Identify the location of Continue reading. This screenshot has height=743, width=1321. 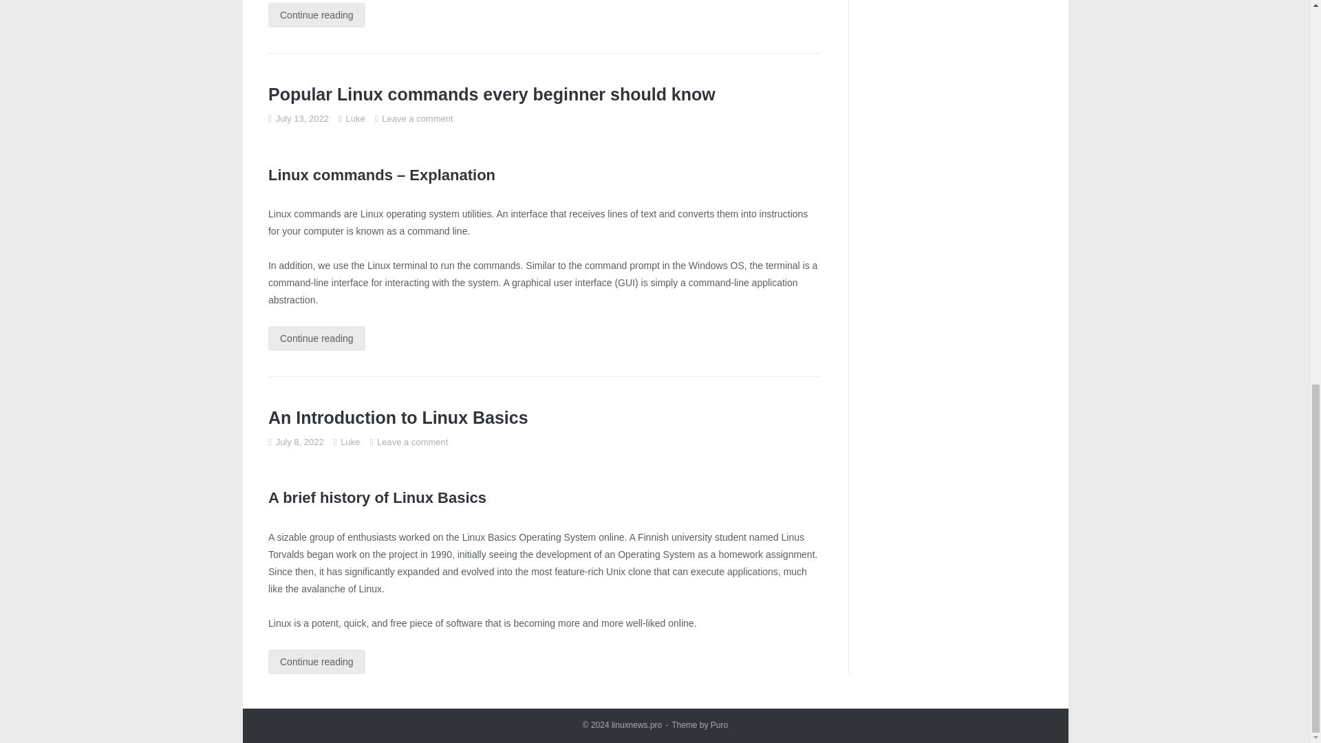
(316, 338).